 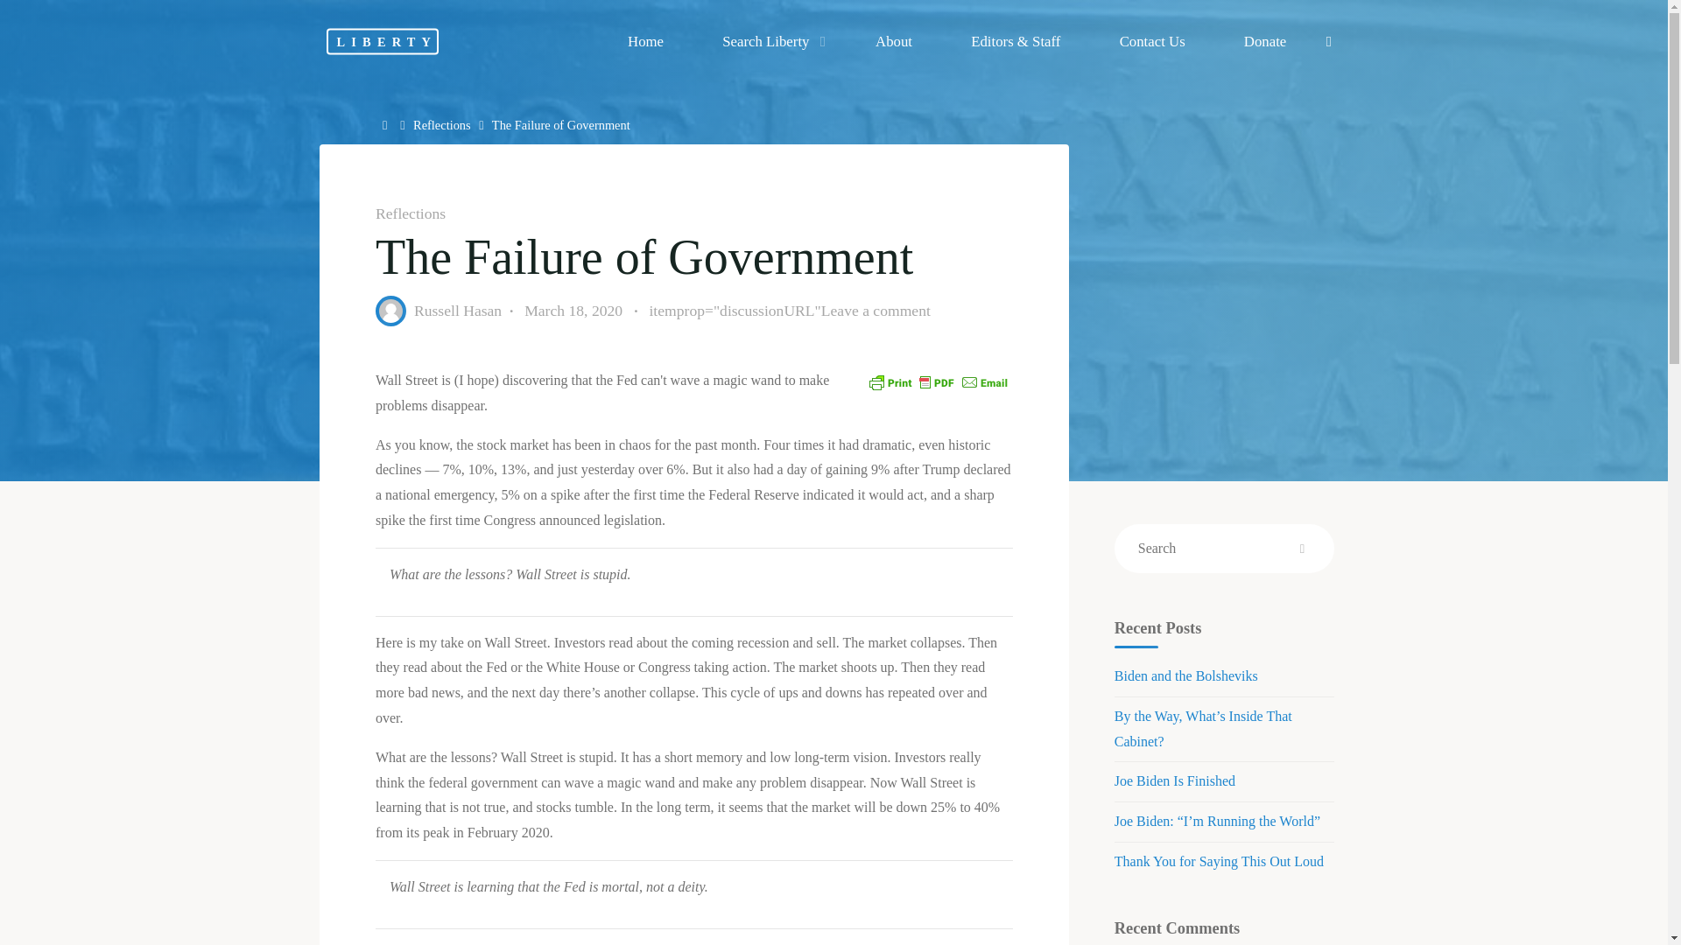 What do you see at coordinates (457, 310) in the screenshot?
I see `View all posts by Russell Hasan` at bounding box center [457, 310].